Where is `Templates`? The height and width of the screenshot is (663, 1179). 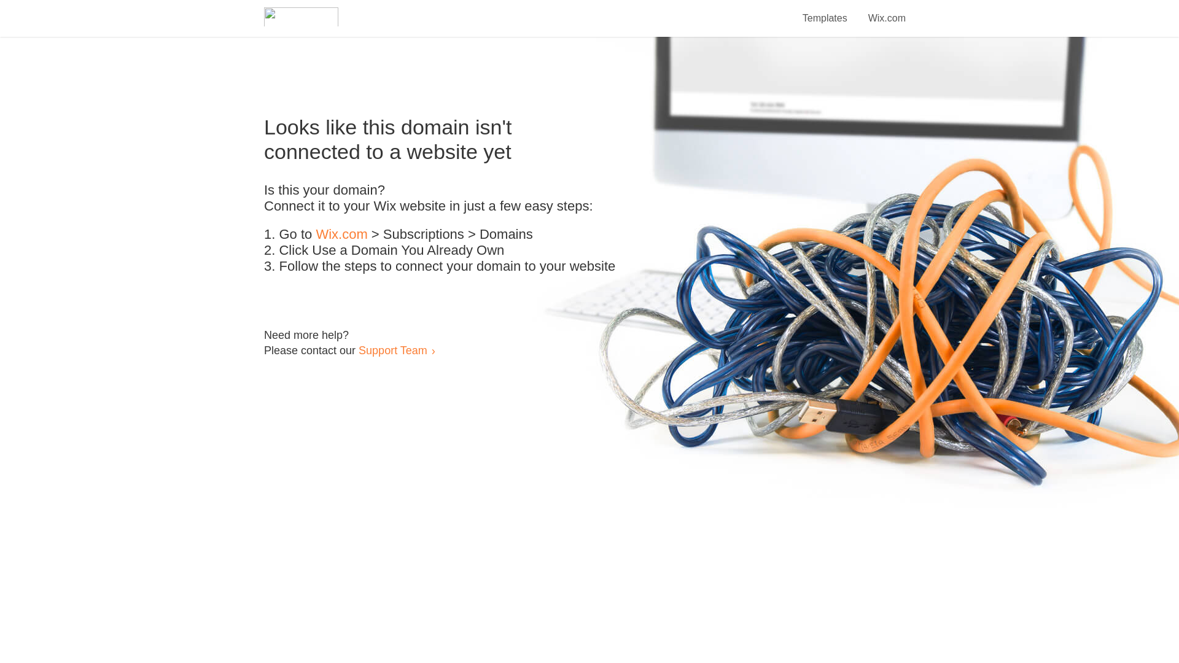
Templates is located at coordinates (825, 11).